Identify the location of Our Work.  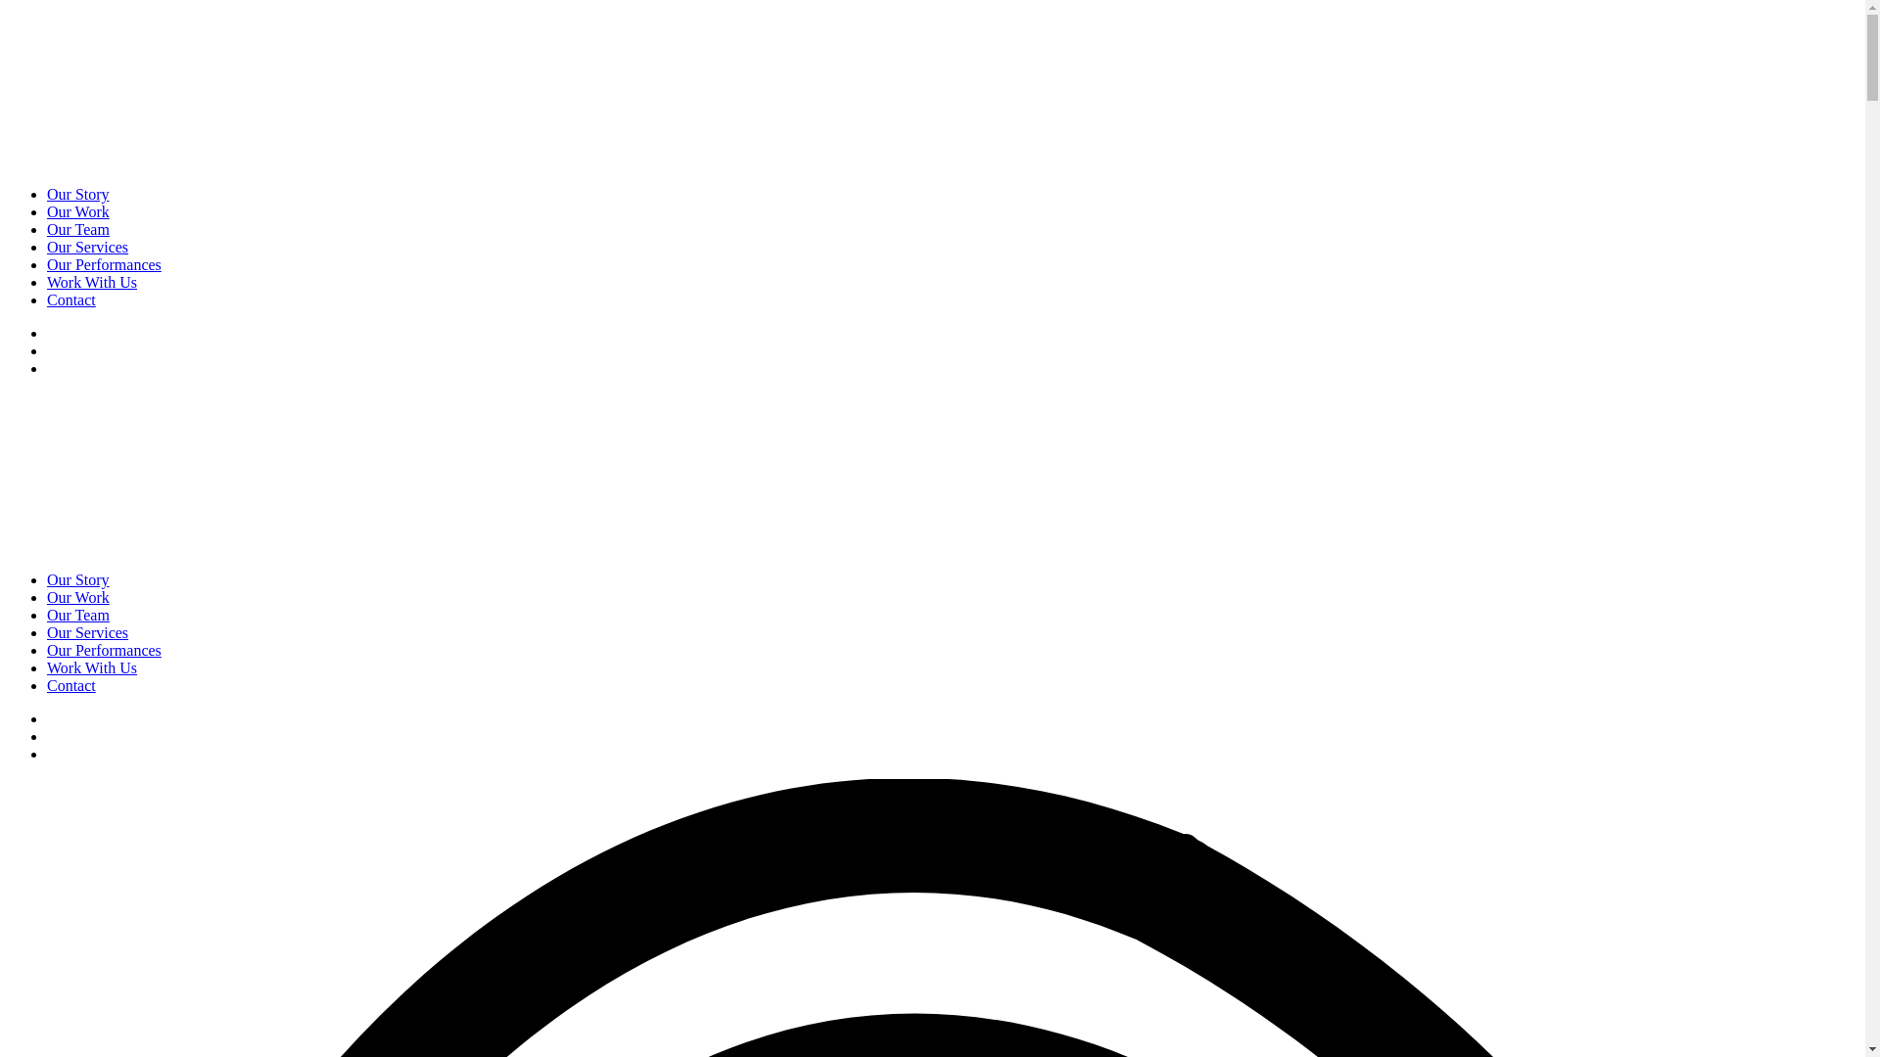
(78, 597).